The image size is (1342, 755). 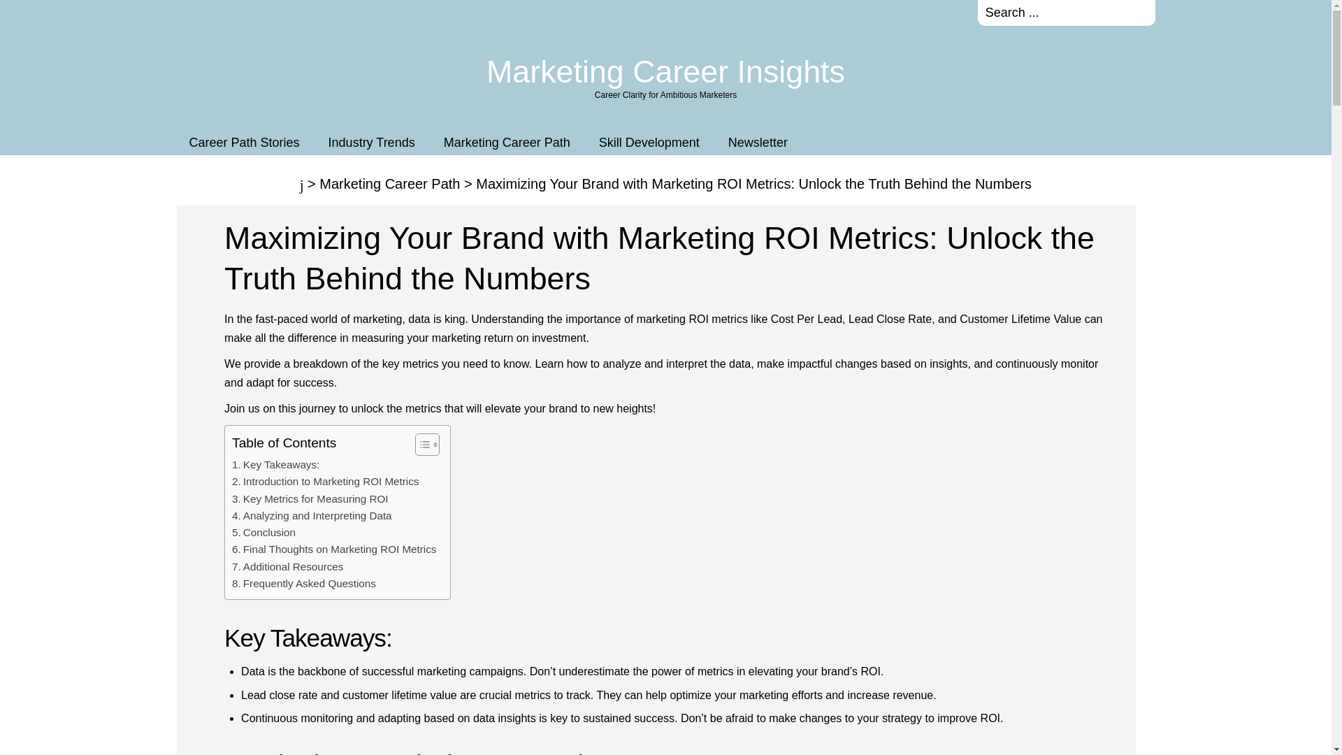 What do you see at coordinates (326, 481) in the screenshot?
I see `Introduction to Marketing ROI Metrics` at bounding box center [326, 481].